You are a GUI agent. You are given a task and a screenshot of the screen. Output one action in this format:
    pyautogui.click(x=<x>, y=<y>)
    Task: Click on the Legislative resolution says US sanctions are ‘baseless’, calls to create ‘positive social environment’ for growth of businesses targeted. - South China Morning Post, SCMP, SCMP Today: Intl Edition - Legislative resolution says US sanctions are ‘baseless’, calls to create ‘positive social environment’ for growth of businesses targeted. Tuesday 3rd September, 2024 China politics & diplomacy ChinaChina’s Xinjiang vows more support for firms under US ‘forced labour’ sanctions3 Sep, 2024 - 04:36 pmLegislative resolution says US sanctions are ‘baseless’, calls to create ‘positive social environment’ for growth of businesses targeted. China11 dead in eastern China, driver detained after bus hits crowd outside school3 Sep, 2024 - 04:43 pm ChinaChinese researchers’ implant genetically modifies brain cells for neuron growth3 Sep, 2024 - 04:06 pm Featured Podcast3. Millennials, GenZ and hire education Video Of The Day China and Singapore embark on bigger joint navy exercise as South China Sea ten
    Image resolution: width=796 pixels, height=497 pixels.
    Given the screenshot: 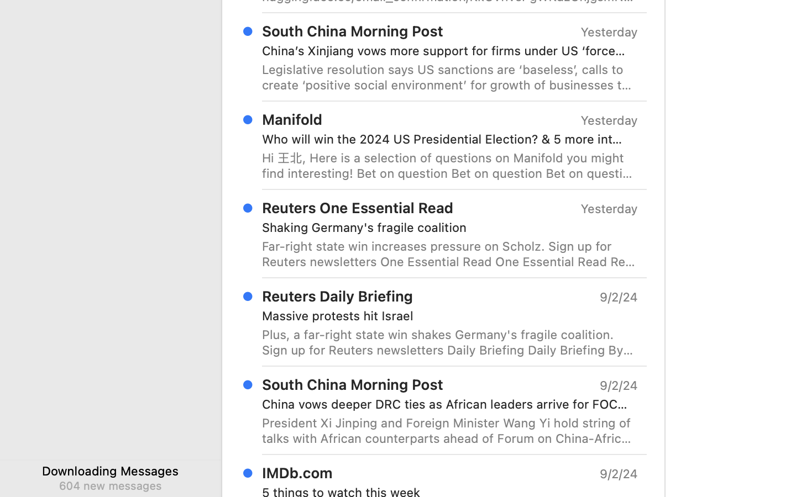 What is the action you would take?
    pyautogui.click(x=450, y=77)
    